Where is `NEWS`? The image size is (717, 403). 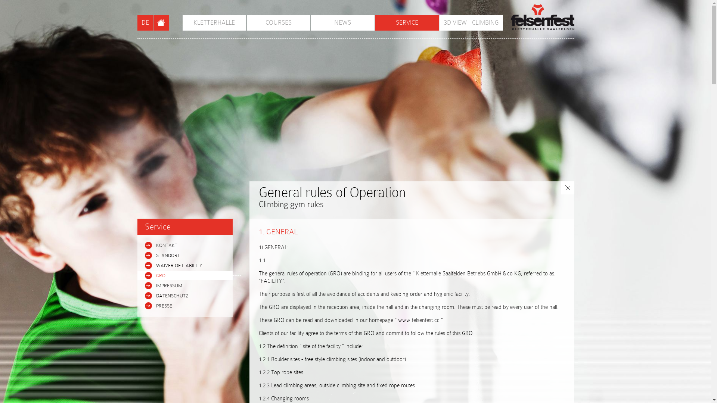
NEWS is located at coordinates (342, 23).